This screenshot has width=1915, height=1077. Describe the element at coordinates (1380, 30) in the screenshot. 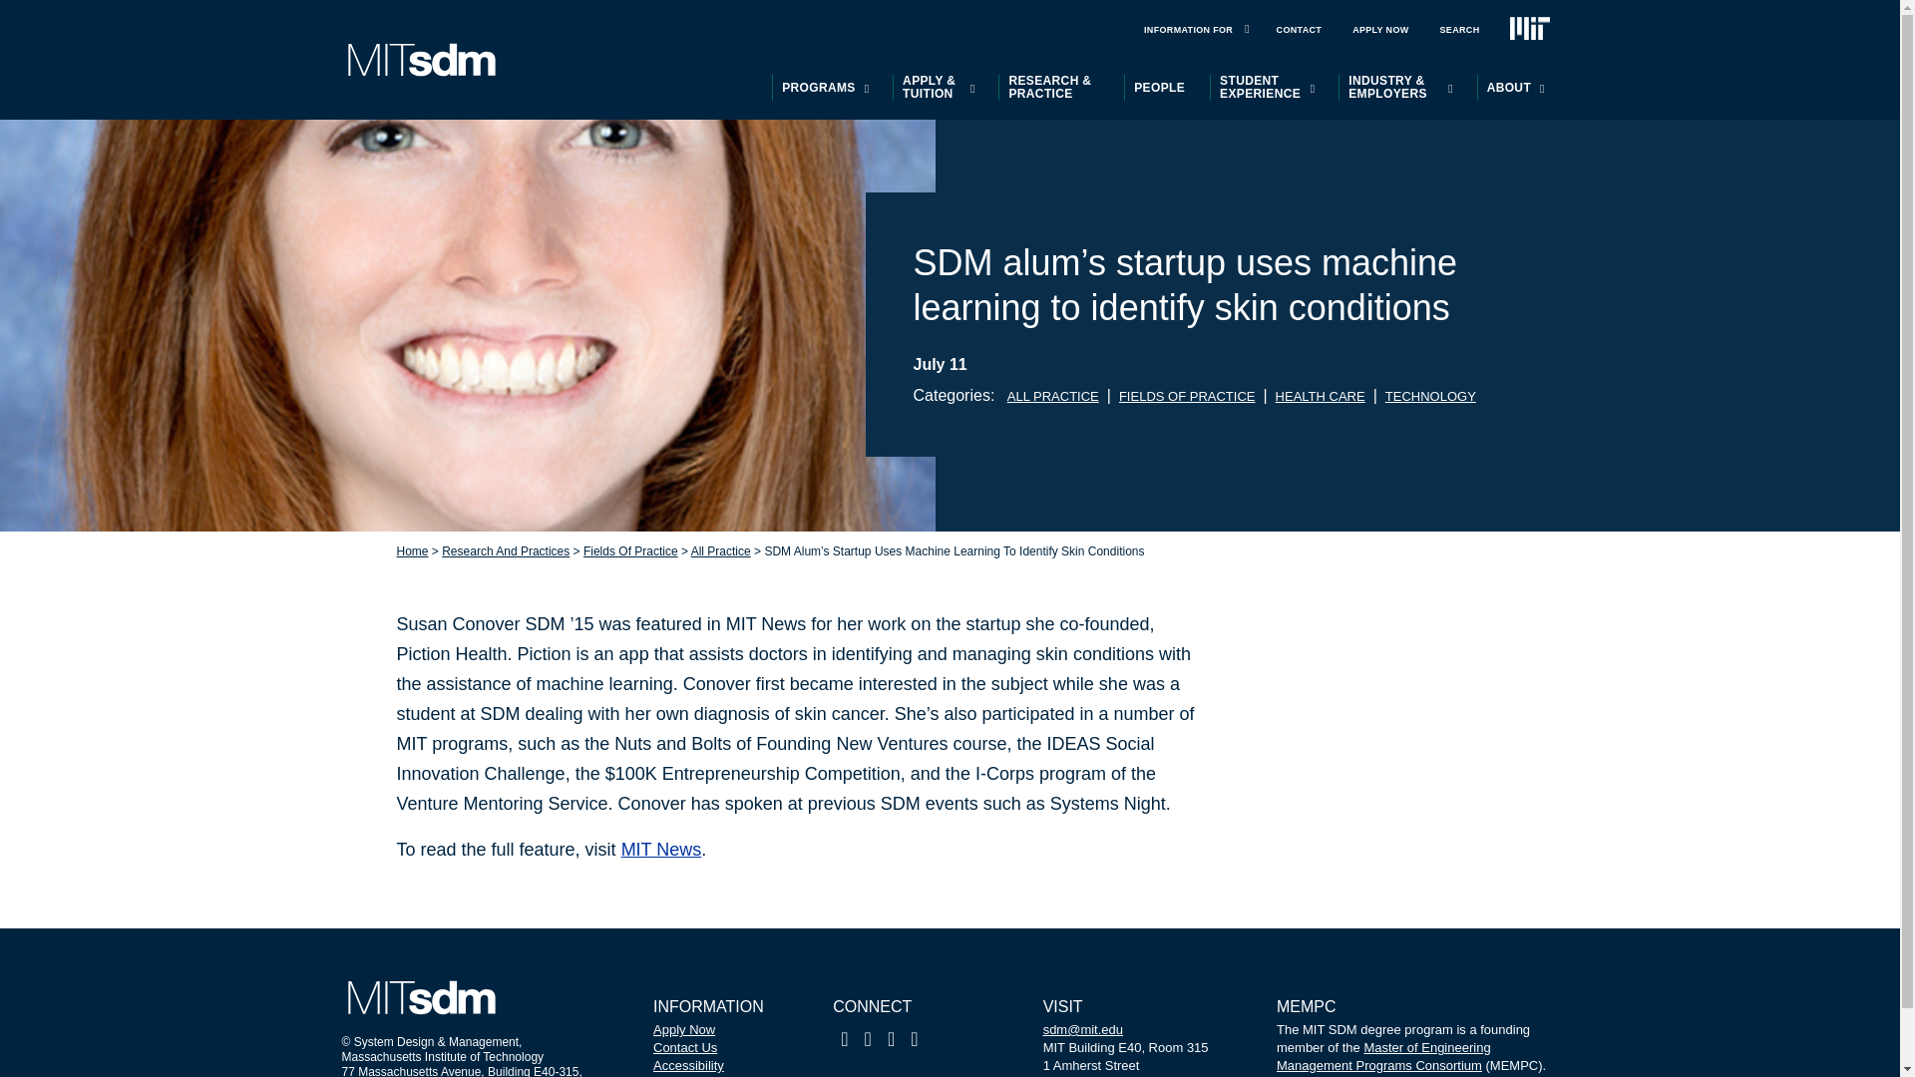

I see `APPLY NOW` at that location.